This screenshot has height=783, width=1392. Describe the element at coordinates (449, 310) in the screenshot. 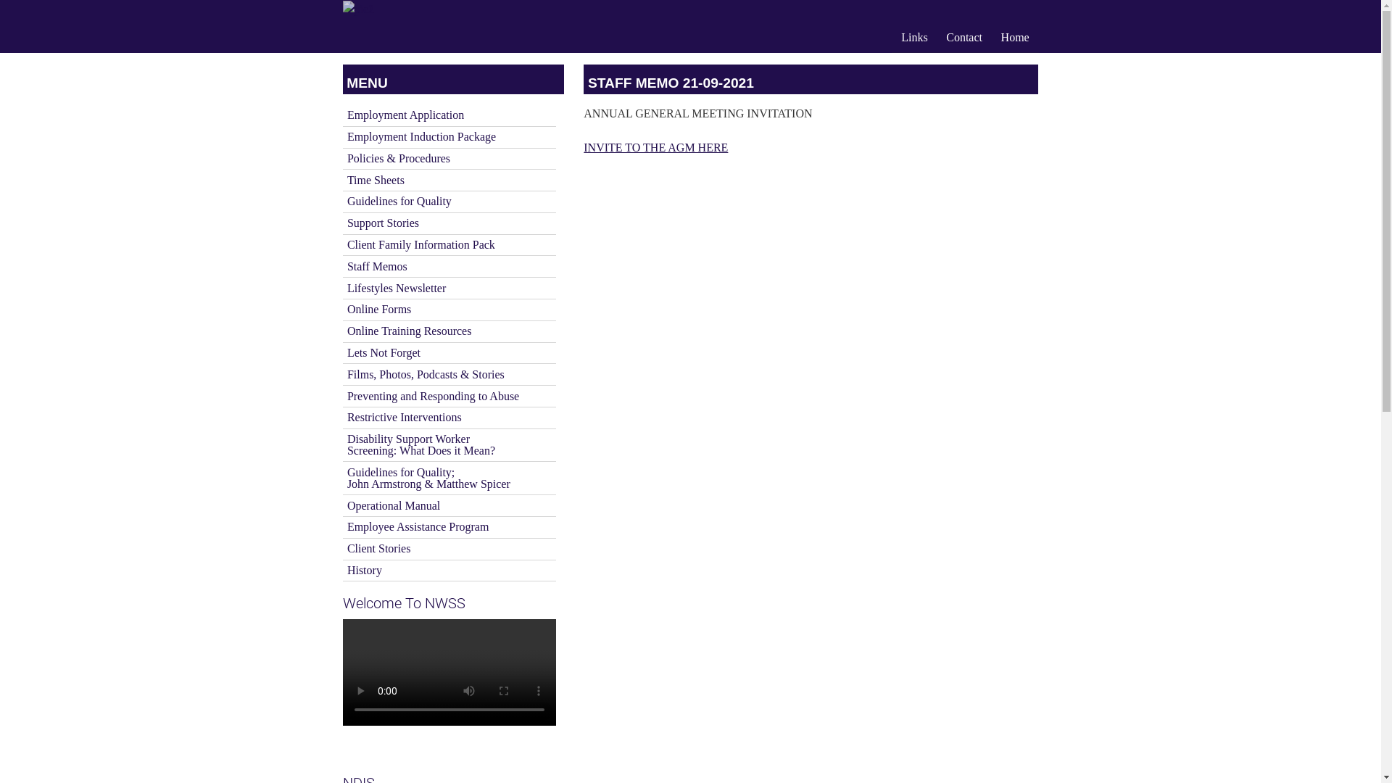

I see `Online Forms` at that location.